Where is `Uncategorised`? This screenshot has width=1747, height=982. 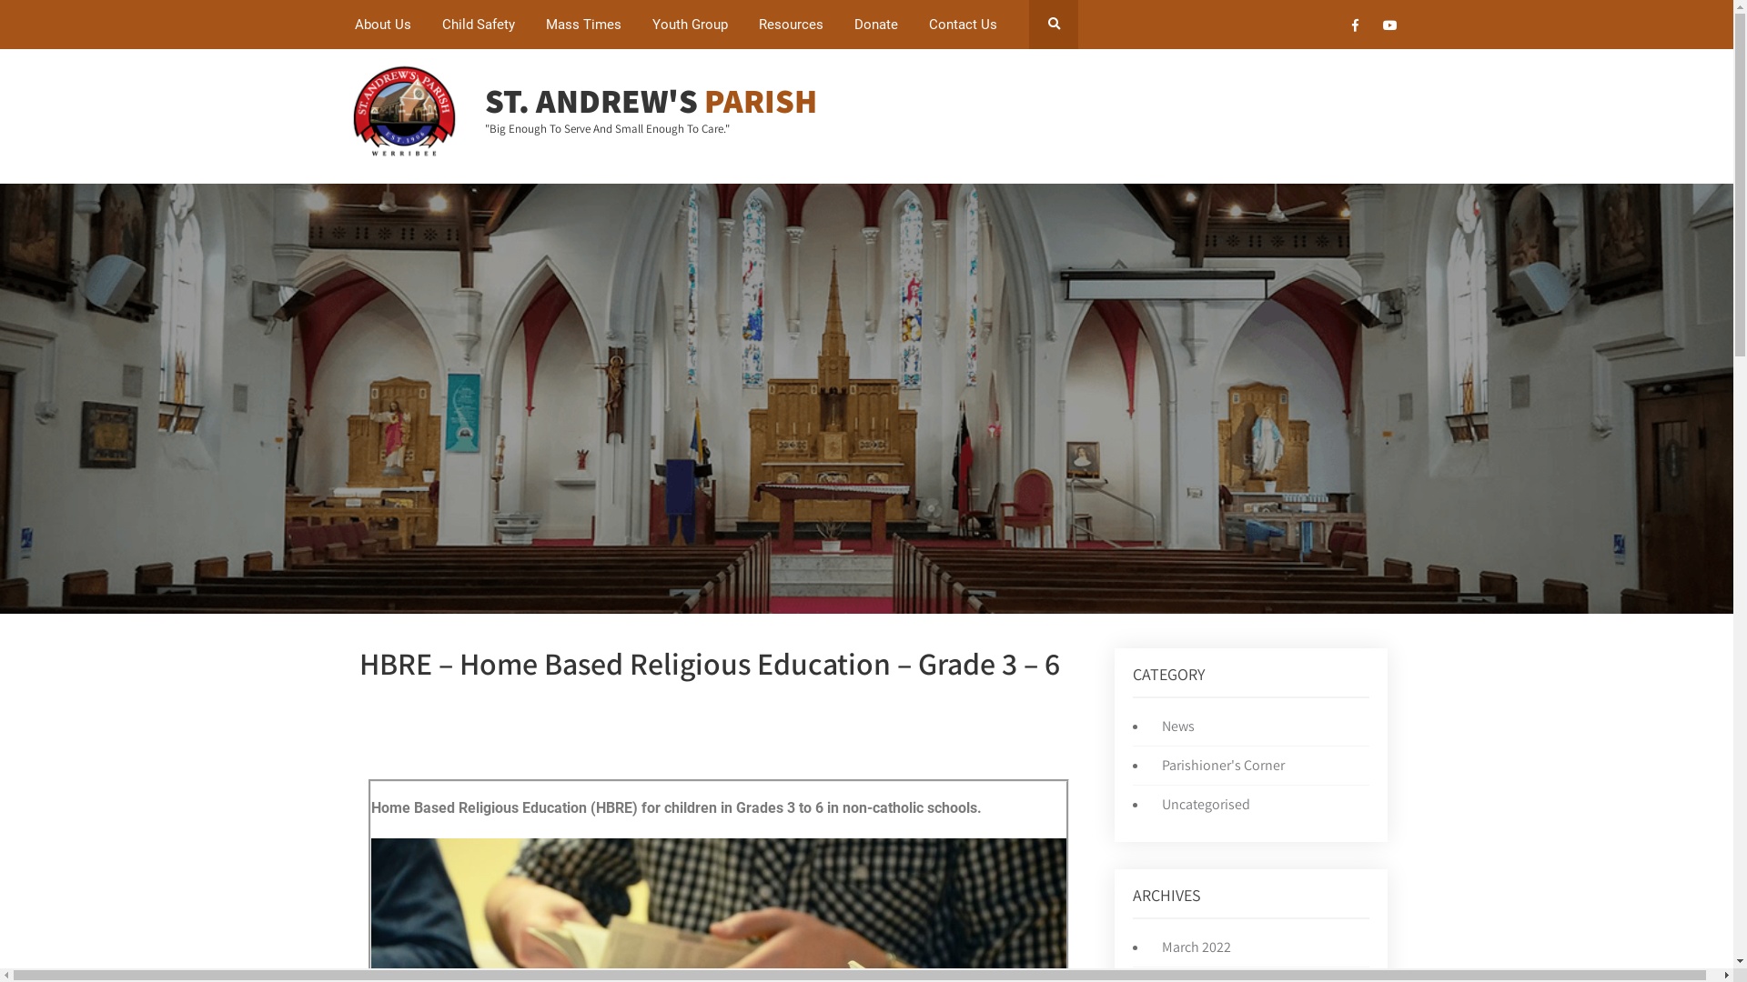
Uncategorised is located at coordinates (1201, 804).